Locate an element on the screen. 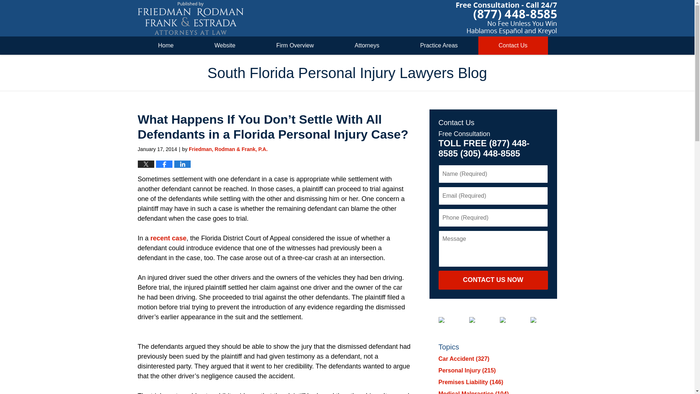  Firm Overview is located at coordinates (295, 46).